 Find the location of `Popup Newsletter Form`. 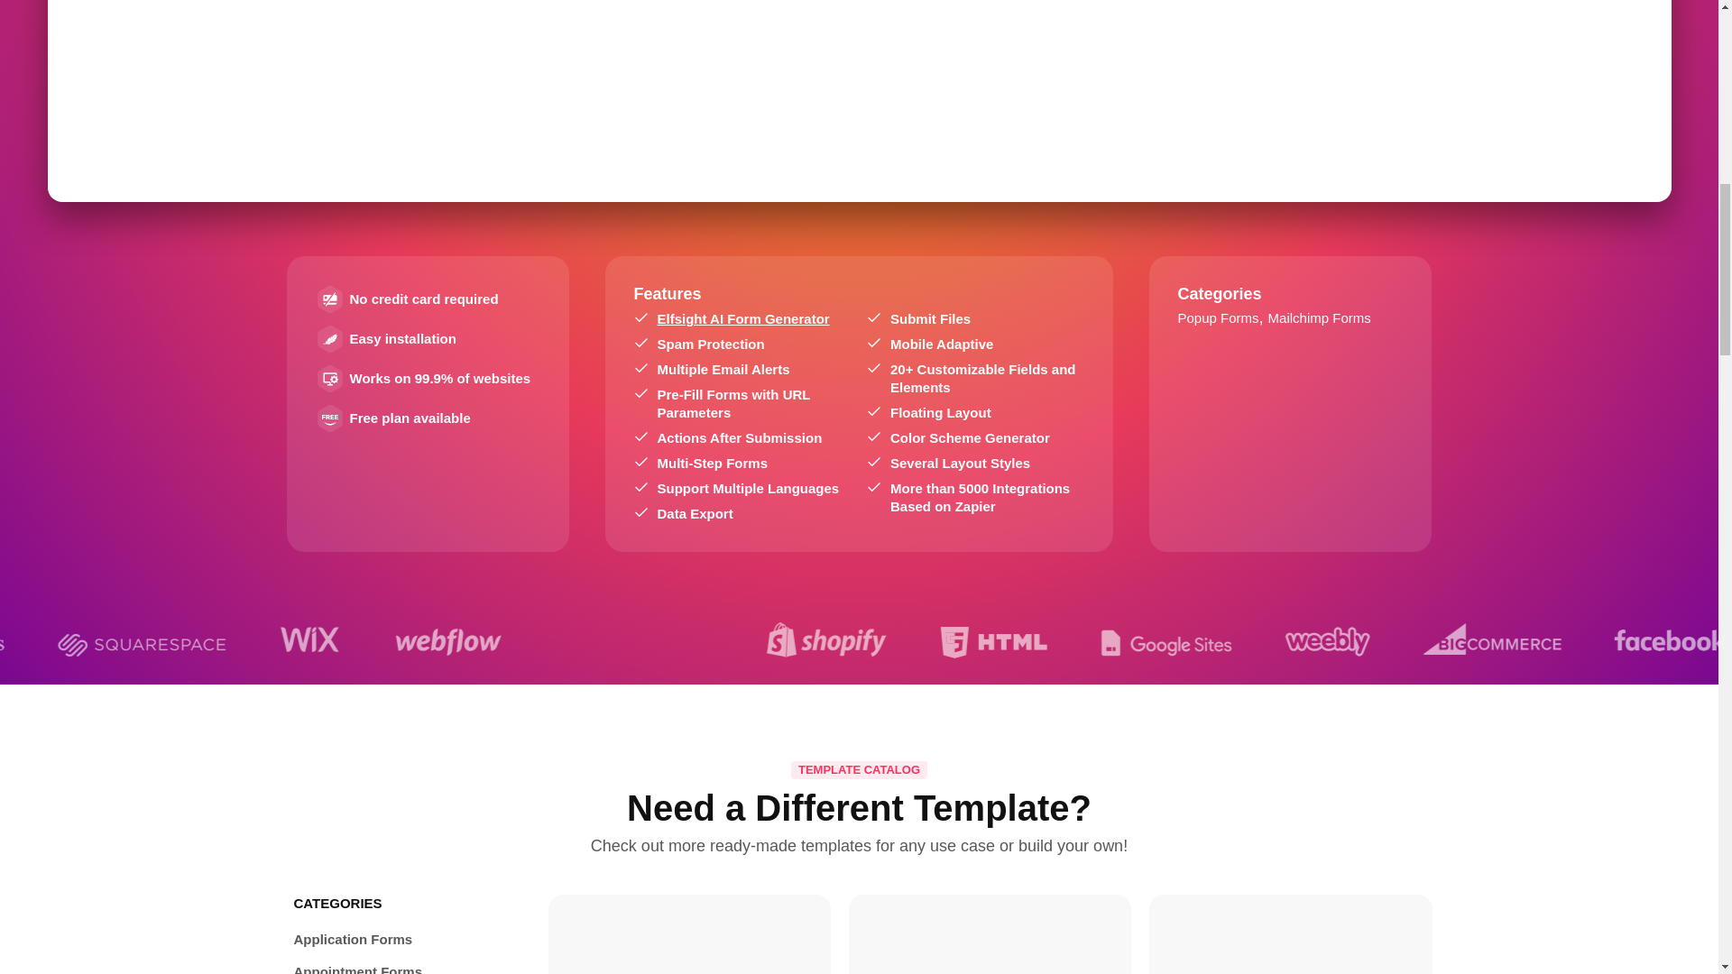

Popup Newsletter Form is located at coordinates (1290, 940).